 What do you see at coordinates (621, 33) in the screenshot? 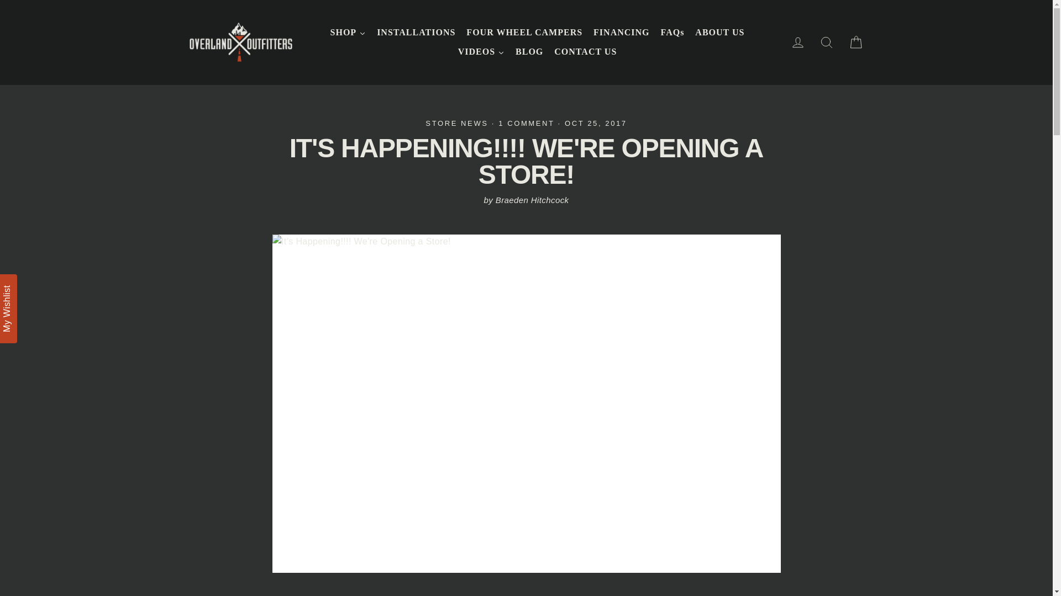
I see `FINANCING` at bounding box center [621, 33].